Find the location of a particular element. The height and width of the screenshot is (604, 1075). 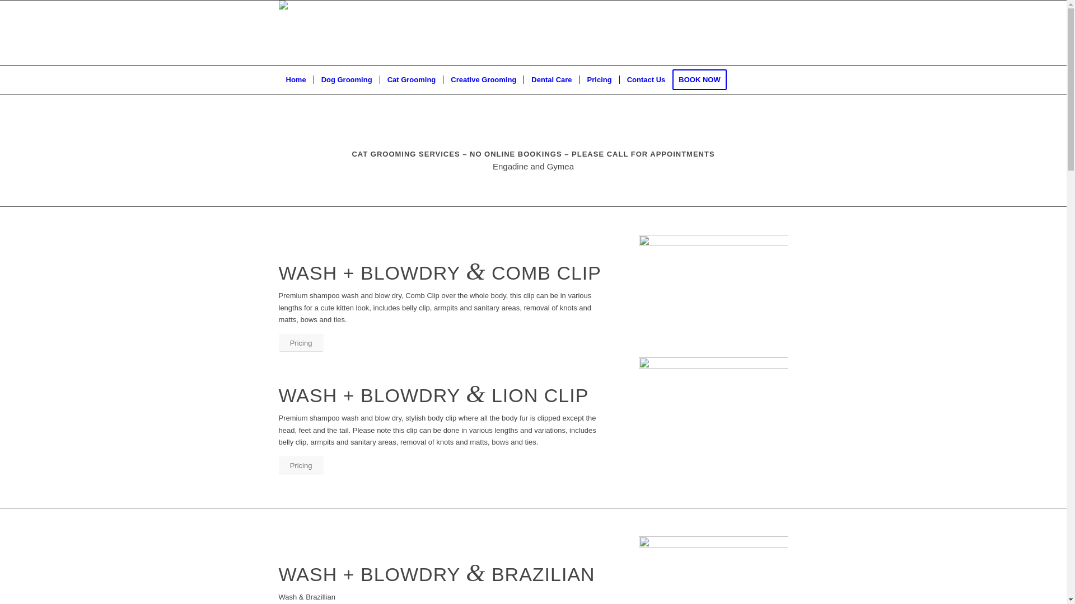

Pricing is located at coordinates (301, 343).